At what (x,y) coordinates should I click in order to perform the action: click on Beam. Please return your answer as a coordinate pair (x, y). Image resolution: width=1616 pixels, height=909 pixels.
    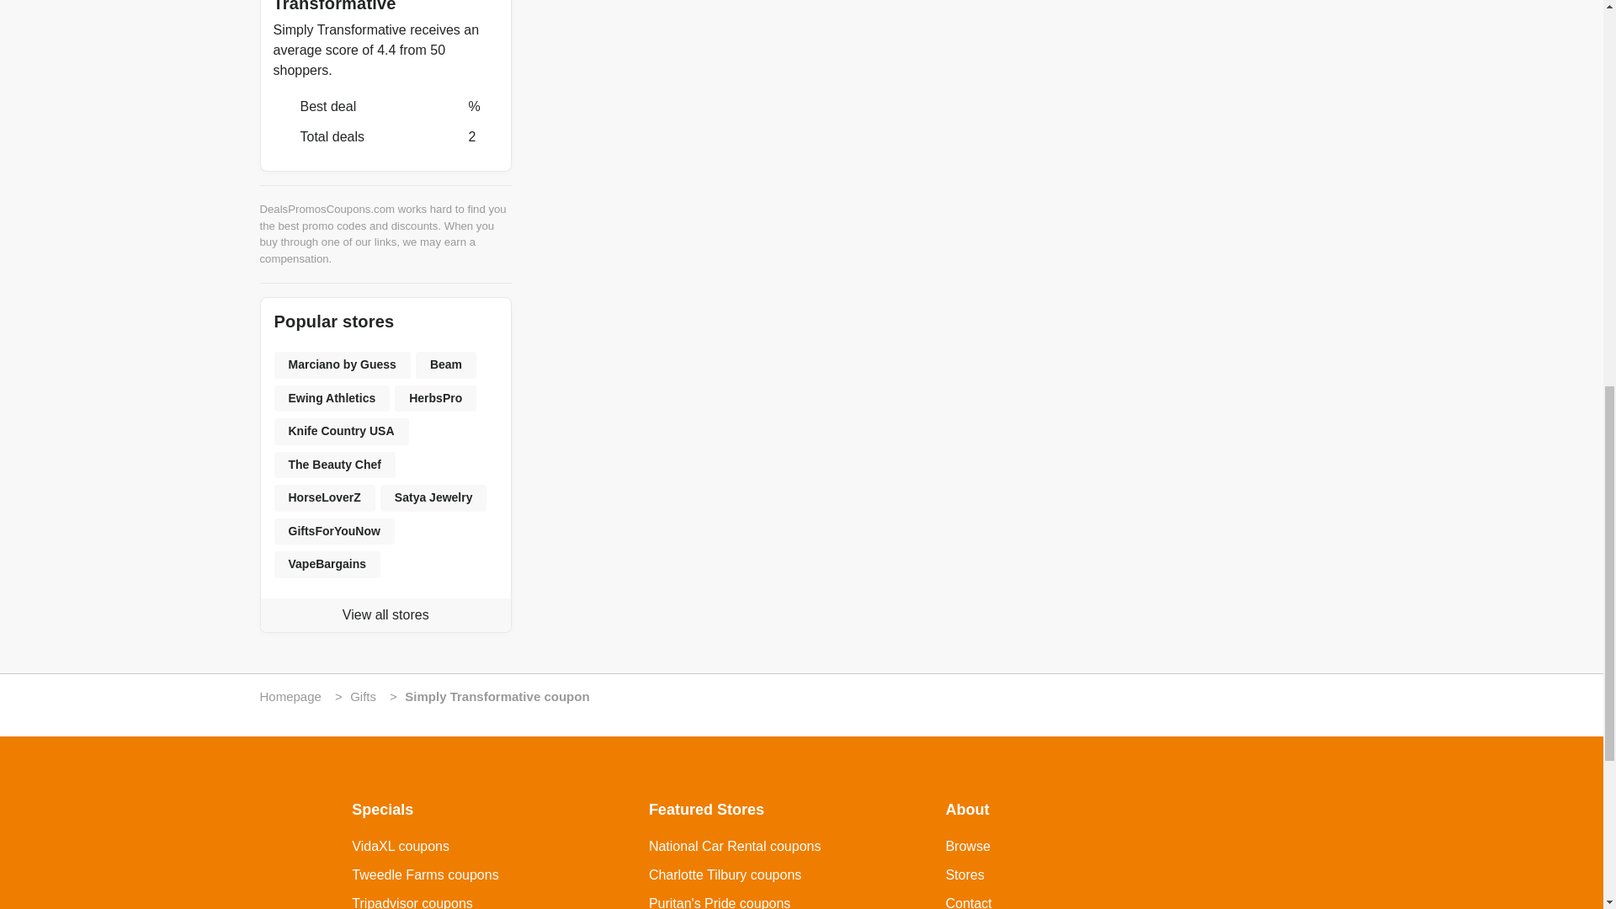
    Looking at the image, I should click on (446, 365).